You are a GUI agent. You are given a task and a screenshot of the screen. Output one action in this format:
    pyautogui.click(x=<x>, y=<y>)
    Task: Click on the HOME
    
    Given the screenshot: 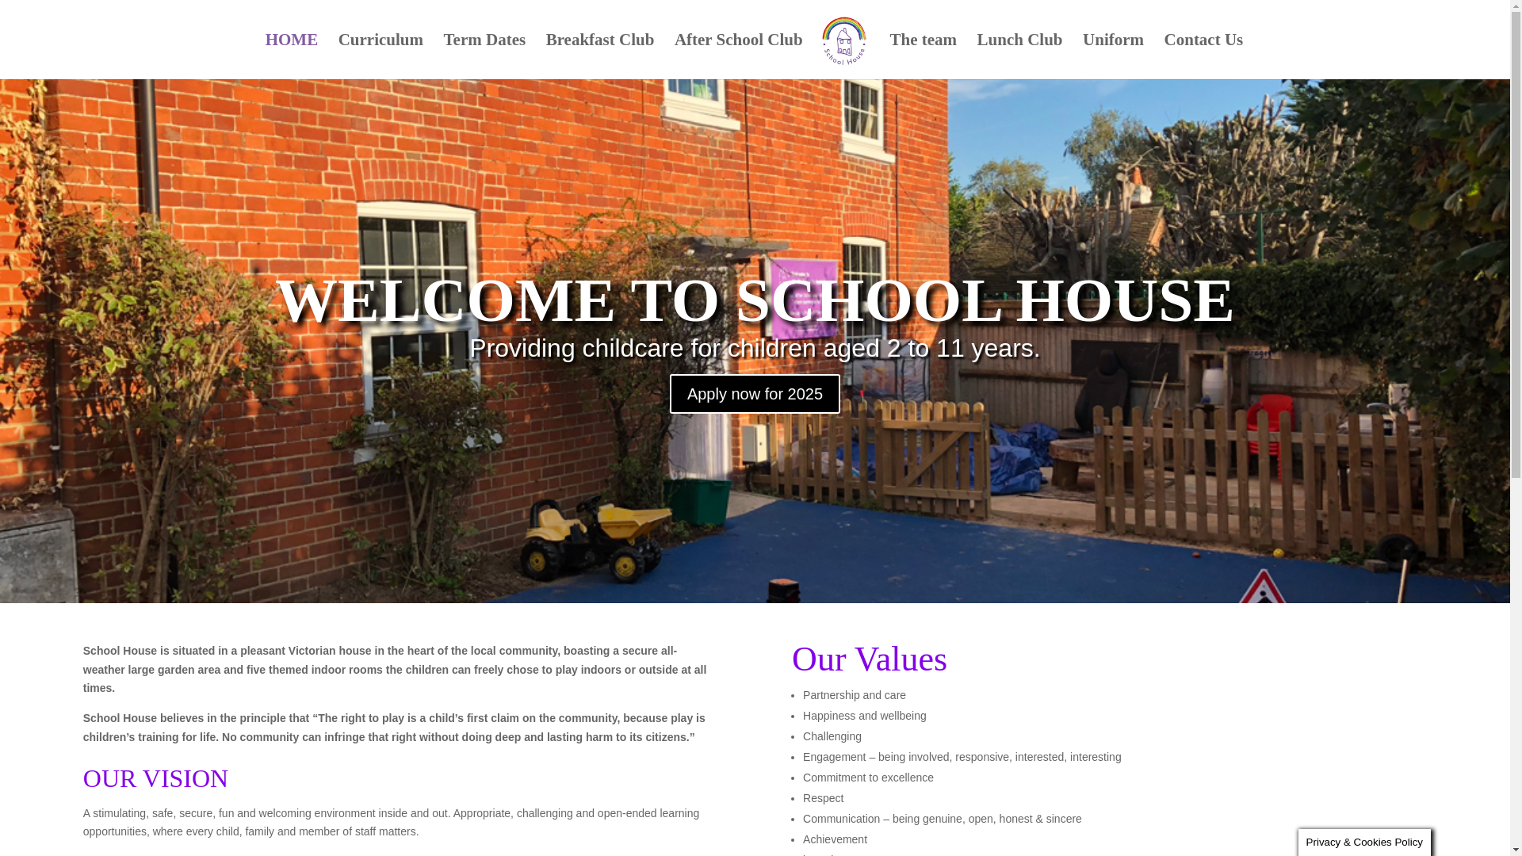 What is the action you would take?
    pyautogui.click(x=292, y=57)
    